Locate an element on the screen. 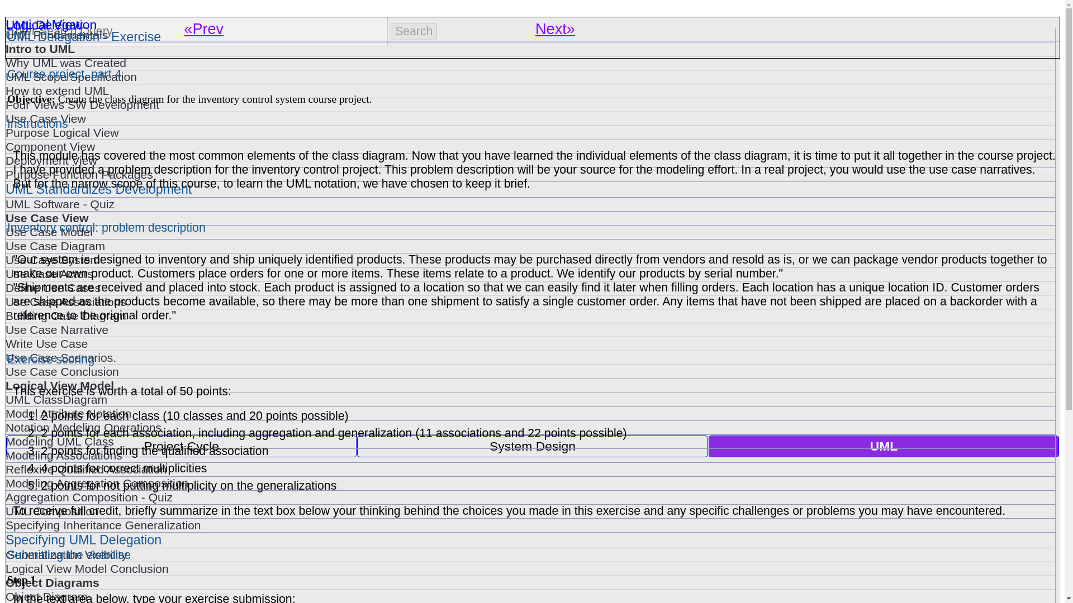 The width and height of the screenshot is (1073, 603). UML Standardizes Development is located at coordinates (530, 190).